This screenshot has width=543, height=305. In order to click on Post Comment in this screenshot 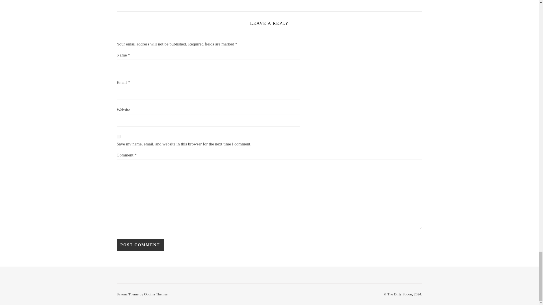, I will do `click(140, 245)`.